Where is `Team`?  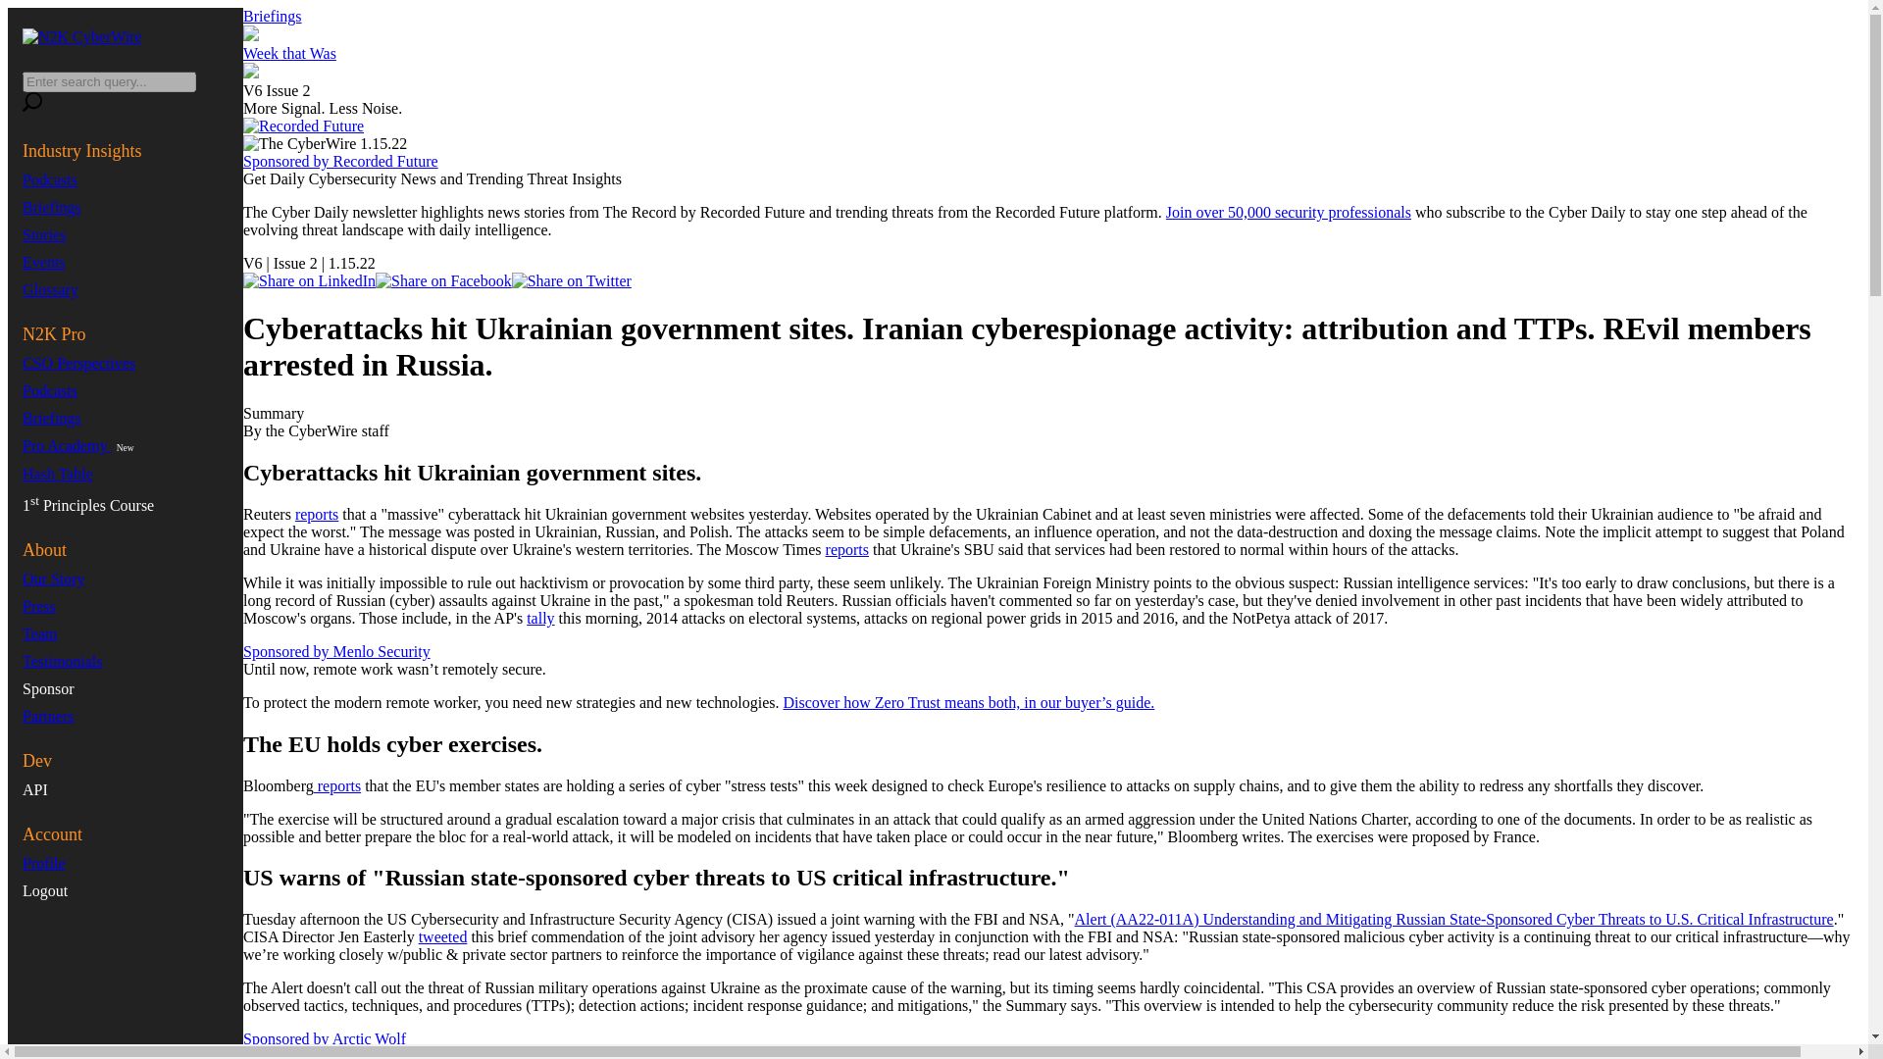 Team is located at coordinates (39, 633).